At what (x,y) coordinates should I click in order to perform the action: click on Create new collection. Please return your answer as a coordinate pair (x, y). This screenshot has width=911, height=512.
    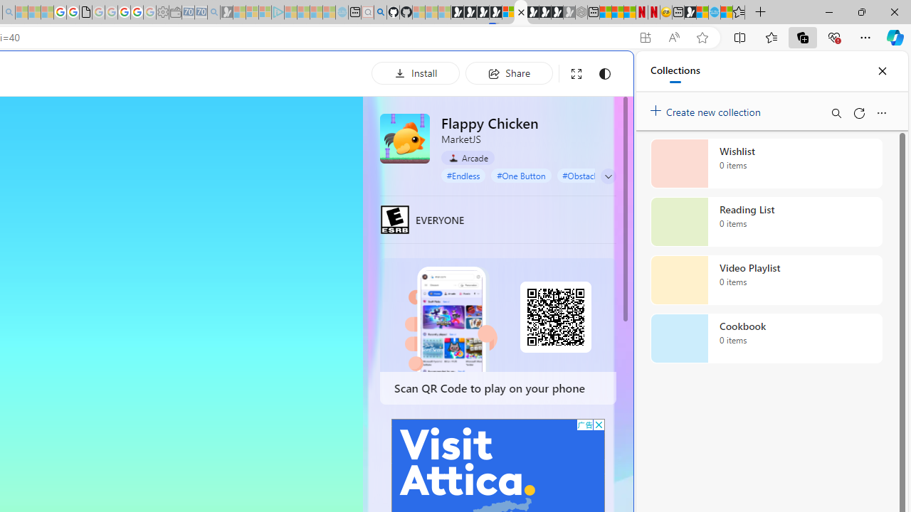
    Looking at the image, I should click on (707, 109).